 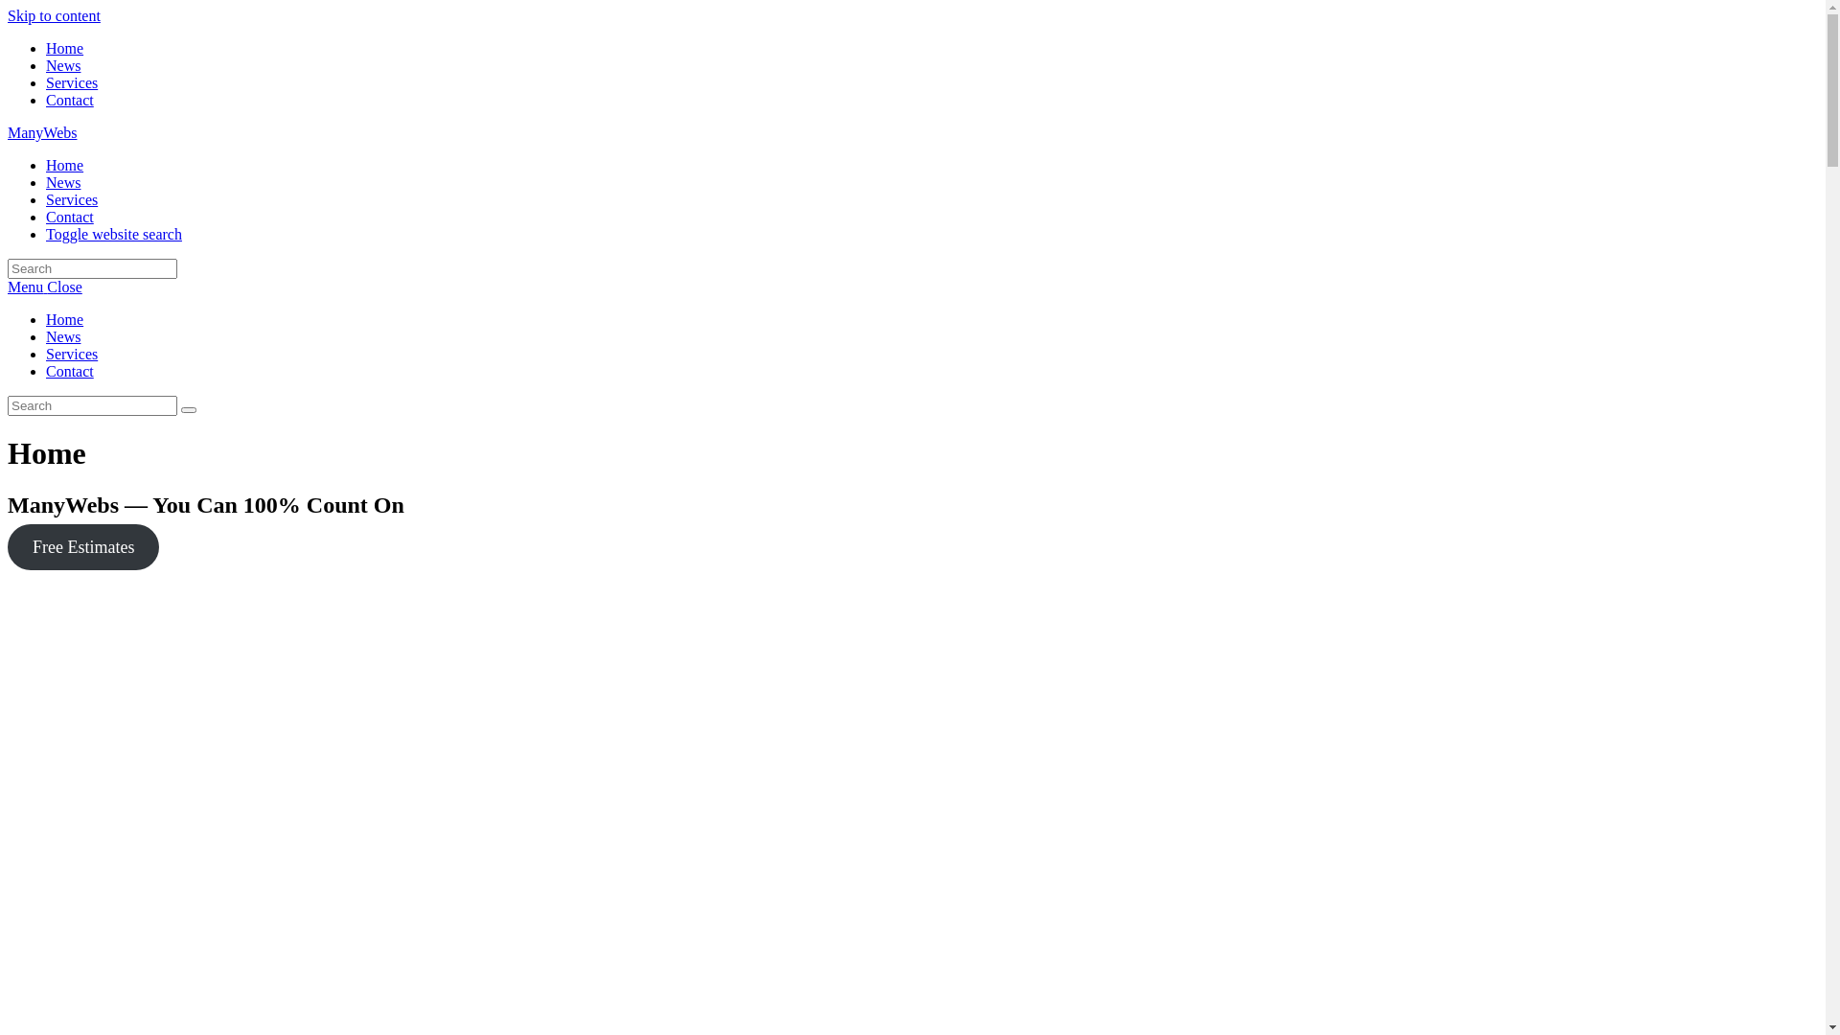 What do you see at coordinates (70, 100) in the screenshot?
I see `Contact` at bounding box center [70, 100].